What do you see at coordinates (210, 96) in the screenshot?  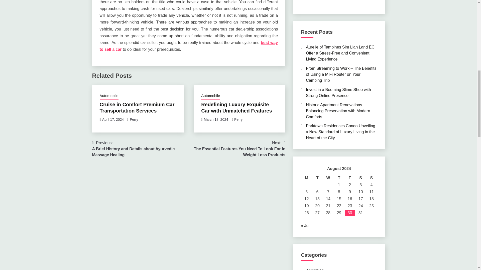 I see `Automobile` at bounding box center [210, 96].